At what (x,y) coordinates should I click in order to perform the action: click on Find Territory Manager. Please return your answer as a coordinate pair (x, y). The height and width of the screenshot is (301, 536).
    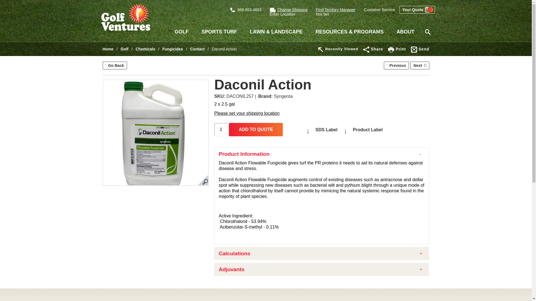
    Looking at the image, I should click on (336, 10).